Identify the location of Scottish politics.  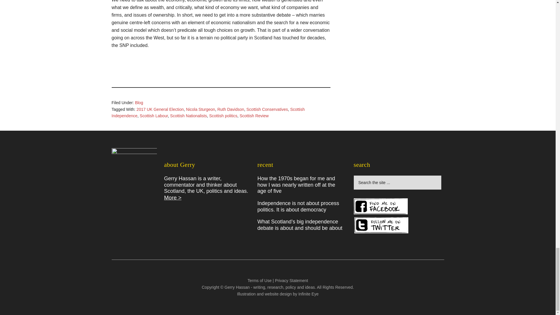
(223, 116).